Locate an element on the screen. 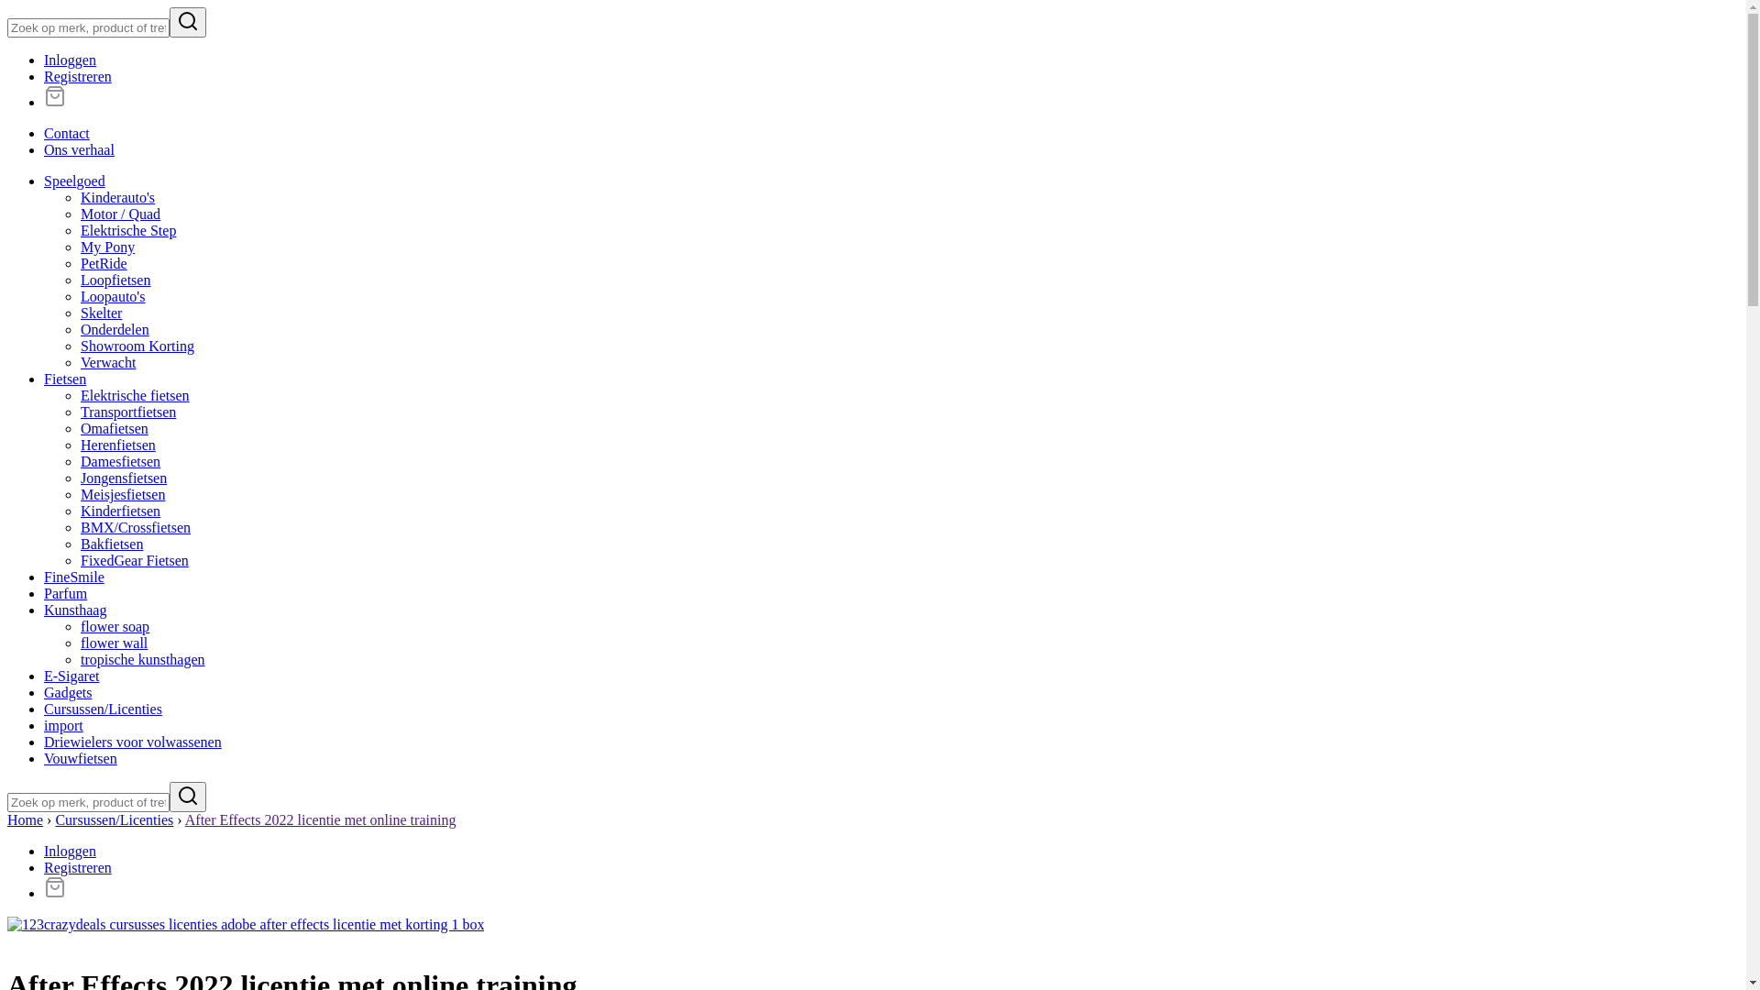  flower soap is located at coordinates (115, 627).